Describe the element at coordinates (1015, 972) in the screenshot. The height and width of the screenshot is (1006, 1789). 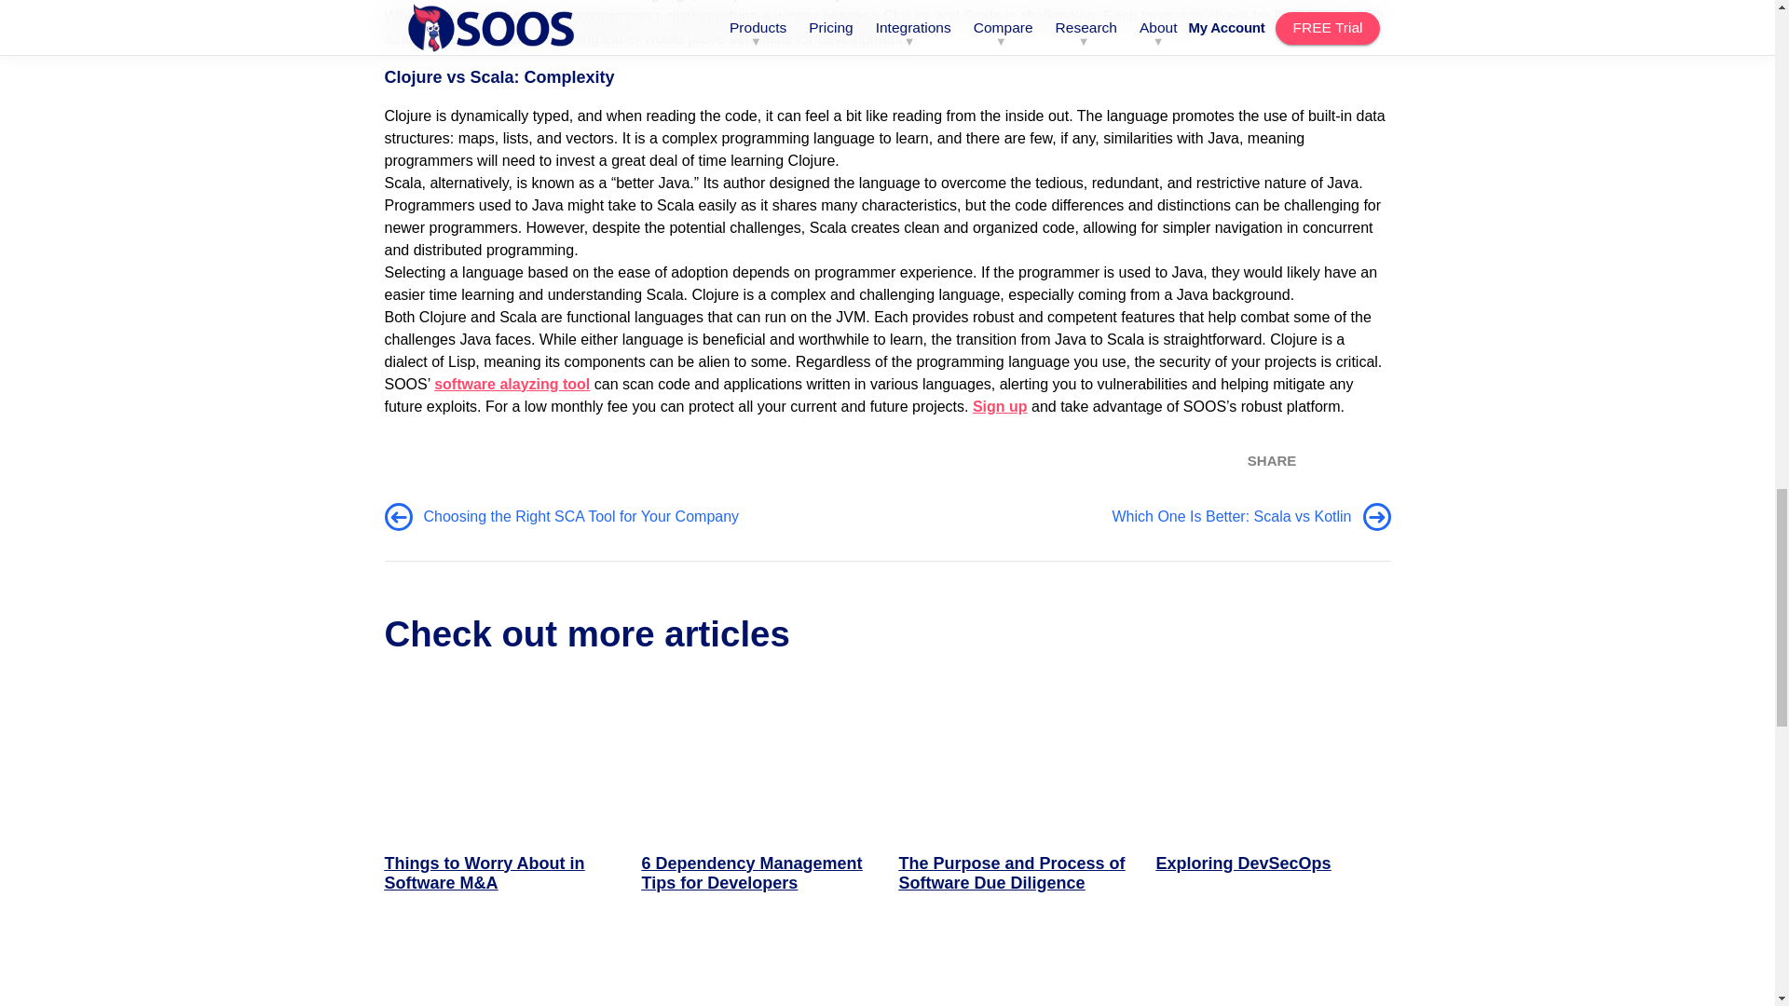
I see `DevOps Pipeline Security` at that location.